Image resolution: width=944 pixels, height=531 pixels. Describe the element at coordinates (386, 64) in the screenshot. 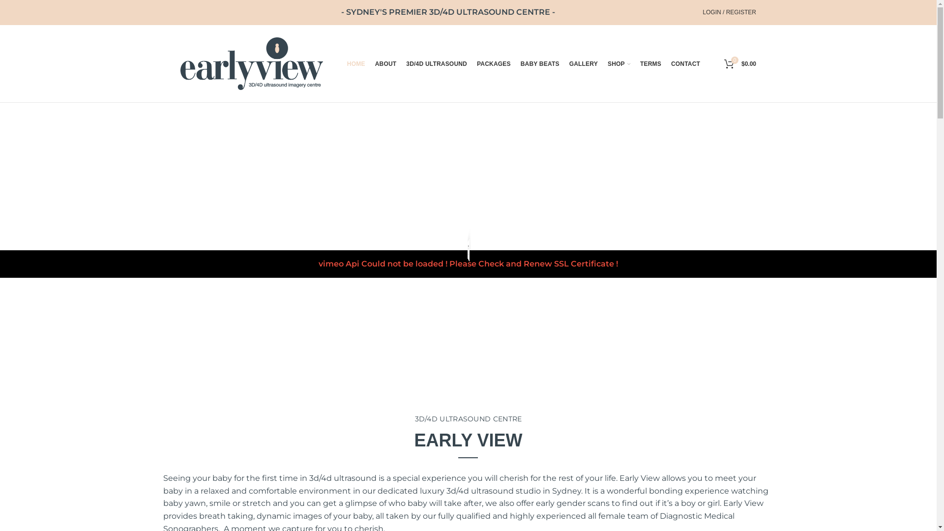

I see `ABOUT` at that location.